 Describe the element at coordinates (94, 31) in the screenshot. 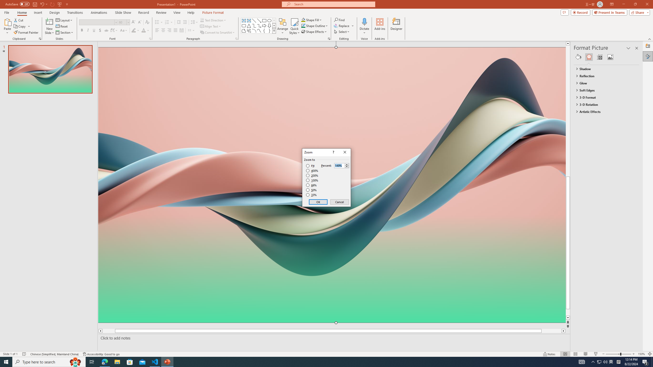

I see `Underline` at that location.